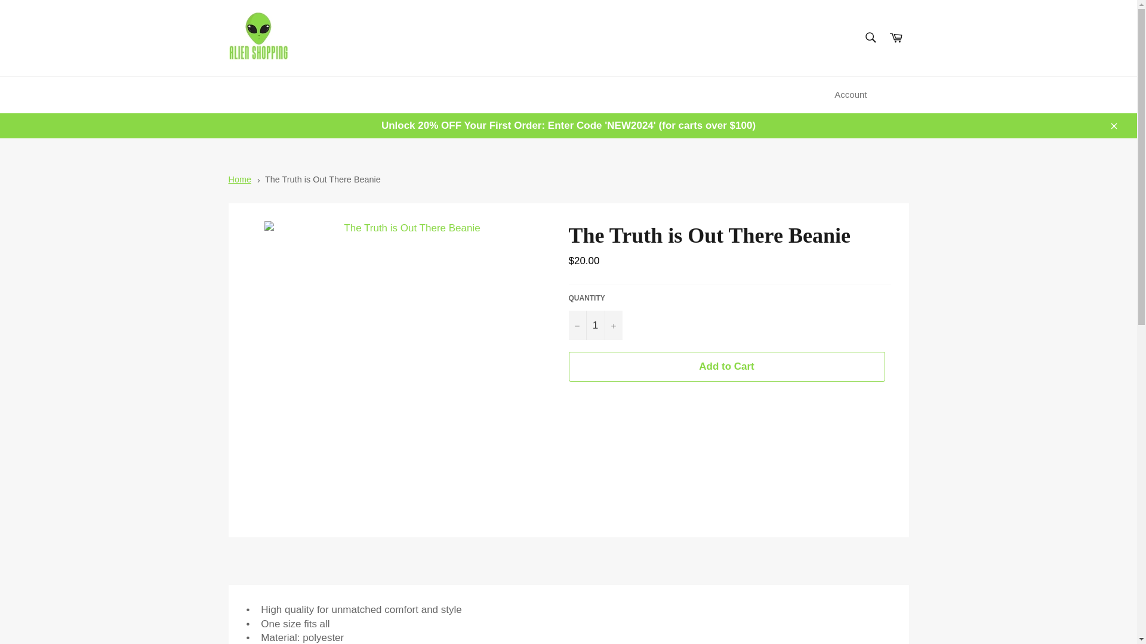  Describe the element at coordinates (239, 179) in the screenshot. I see `Home` at that location.